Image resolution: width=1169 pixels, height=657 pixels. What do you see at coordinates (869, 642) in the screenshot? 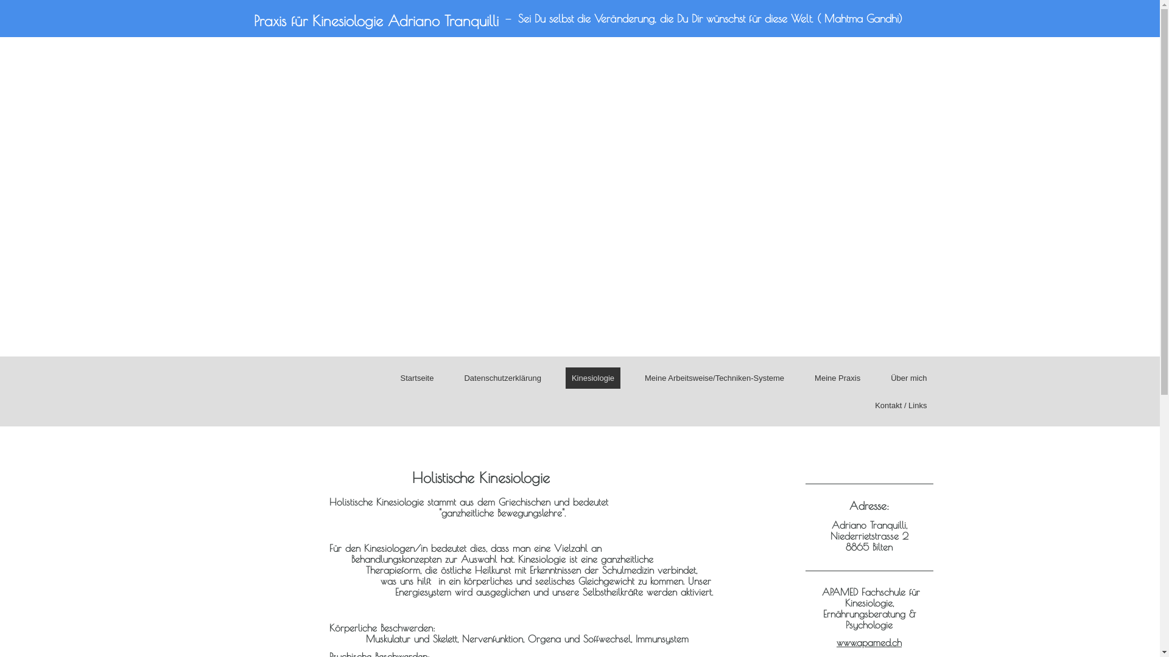
I see `www.apamed.ch` at bounding box center [869, 642].